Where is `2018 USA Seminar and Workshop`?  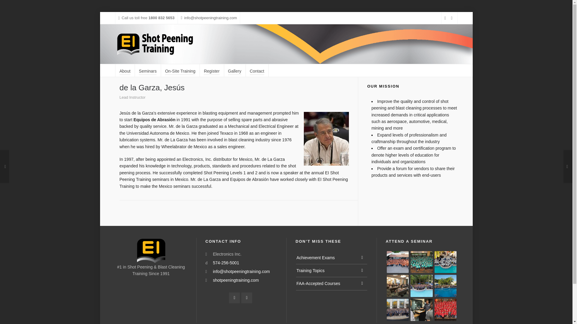
2018 USA Seminar and Workshop is located at coordinates (397, 310).